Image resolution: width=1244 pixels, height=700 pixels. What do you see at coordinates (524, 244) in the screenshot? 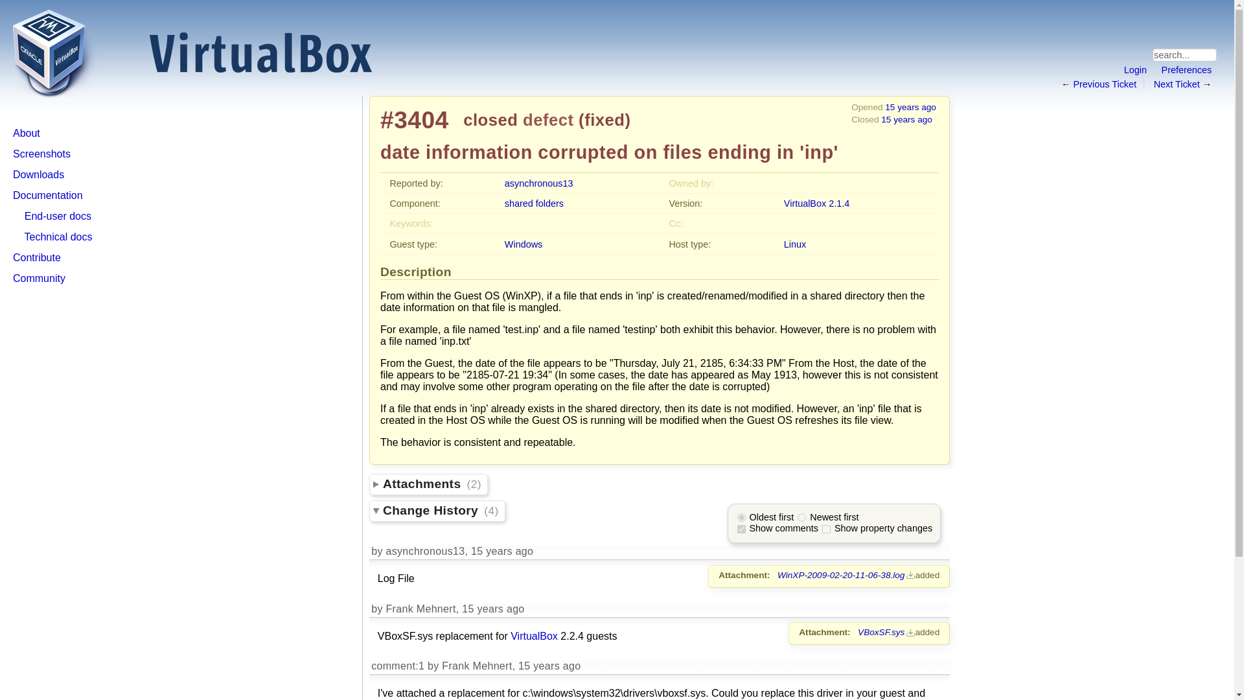
I see `Windows` at bounding box center [524, 244].